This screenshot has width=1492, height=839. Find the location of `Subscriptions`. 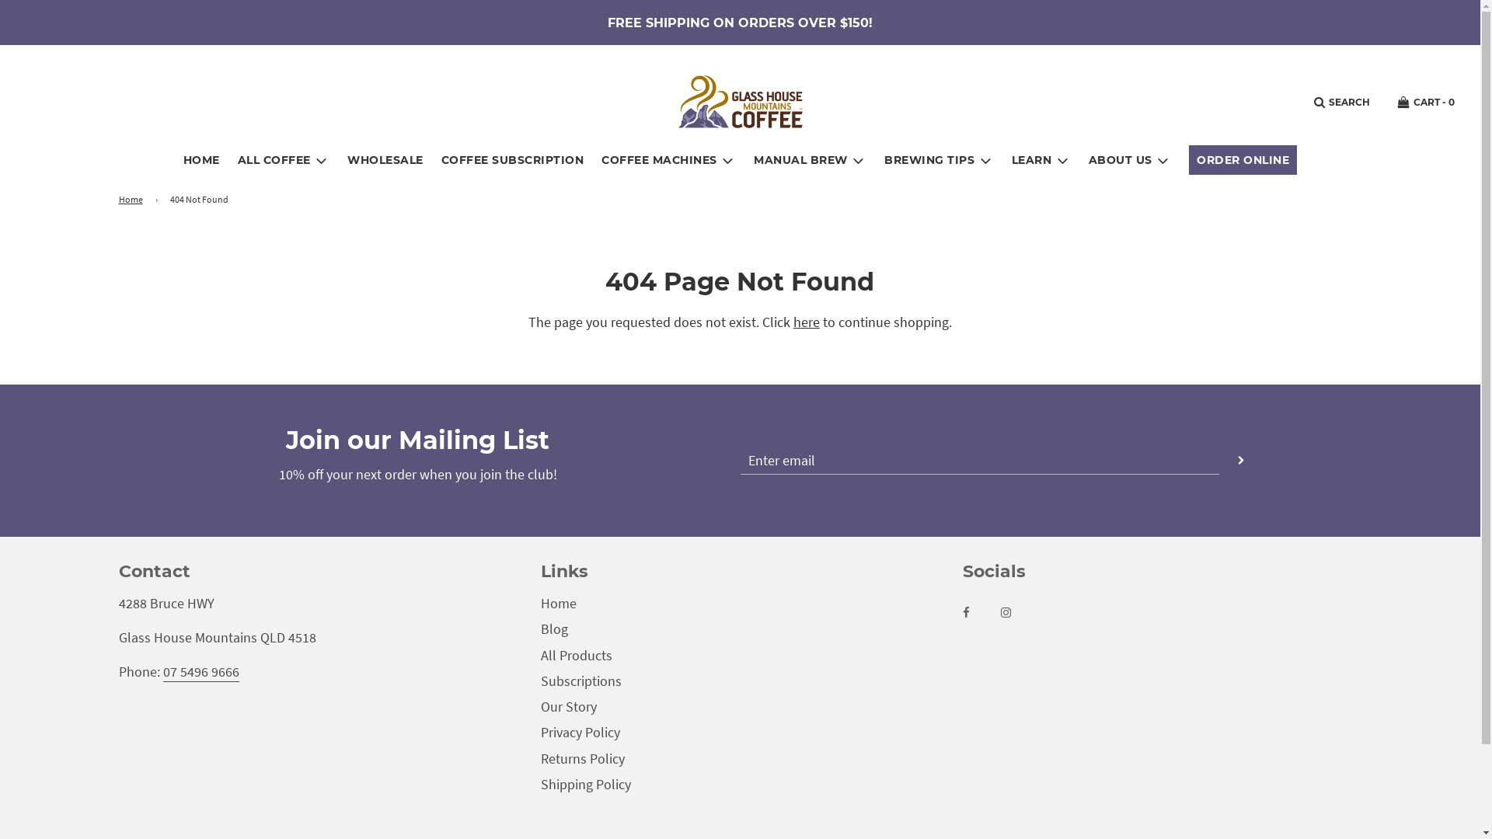

Subscriptions is located at coordinates (581, 681).